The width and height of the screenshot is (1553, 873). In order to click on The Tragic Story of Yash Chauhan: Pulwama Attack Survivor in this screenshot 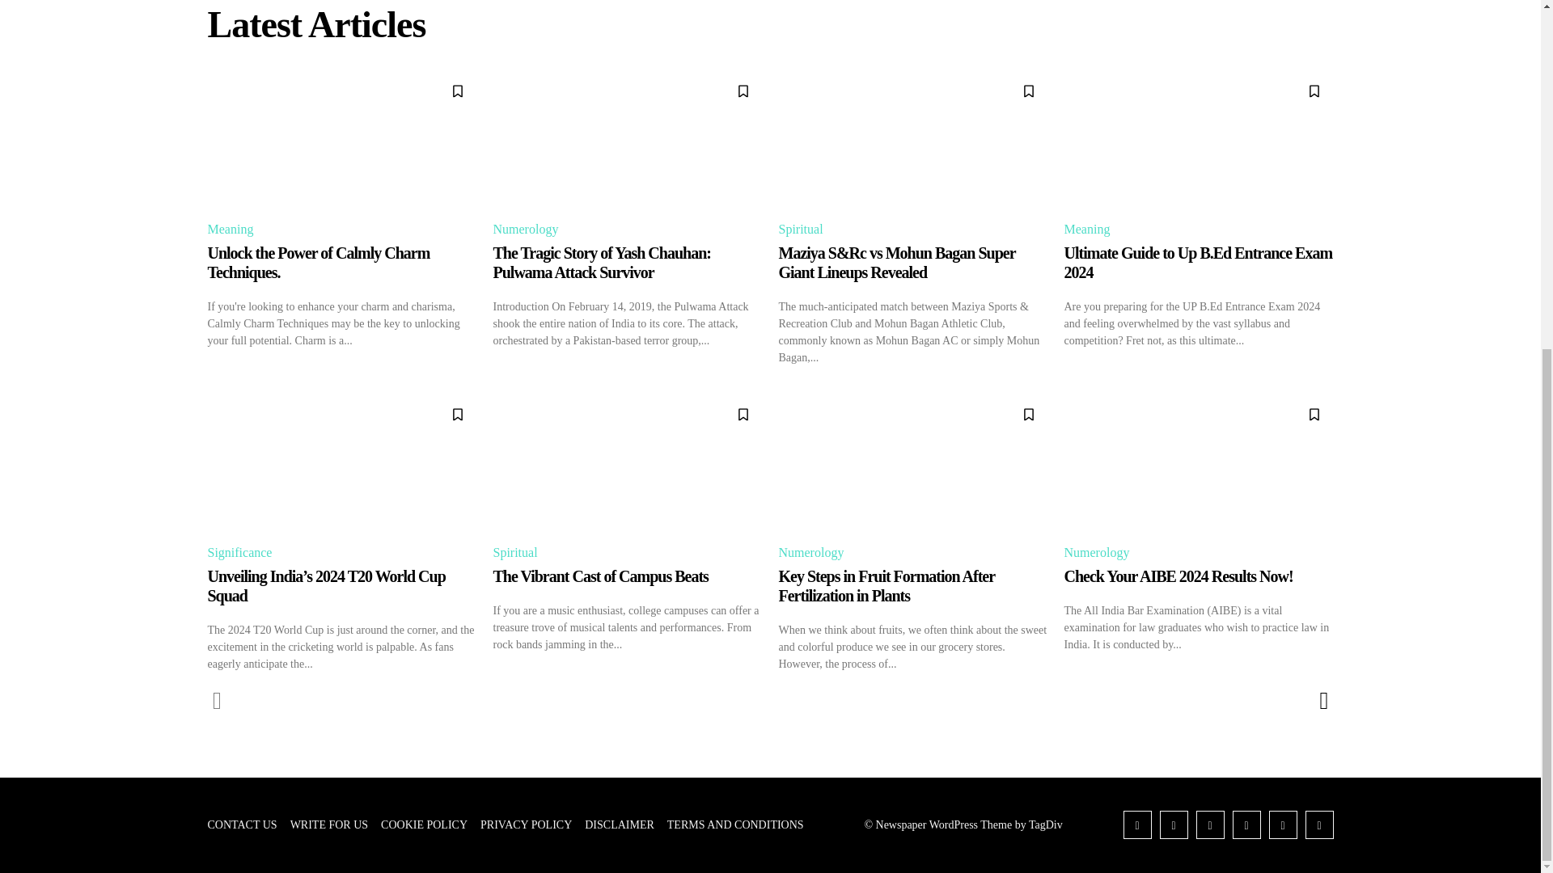, I will do `click(602, 262)`.